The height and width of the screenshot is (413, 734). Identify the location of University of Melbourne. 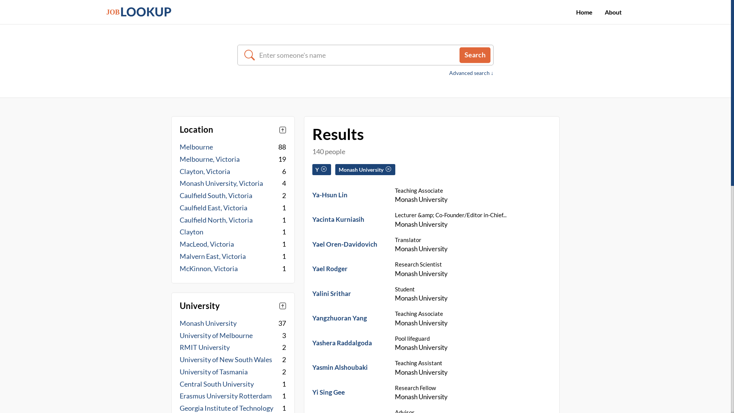
(216, 335).